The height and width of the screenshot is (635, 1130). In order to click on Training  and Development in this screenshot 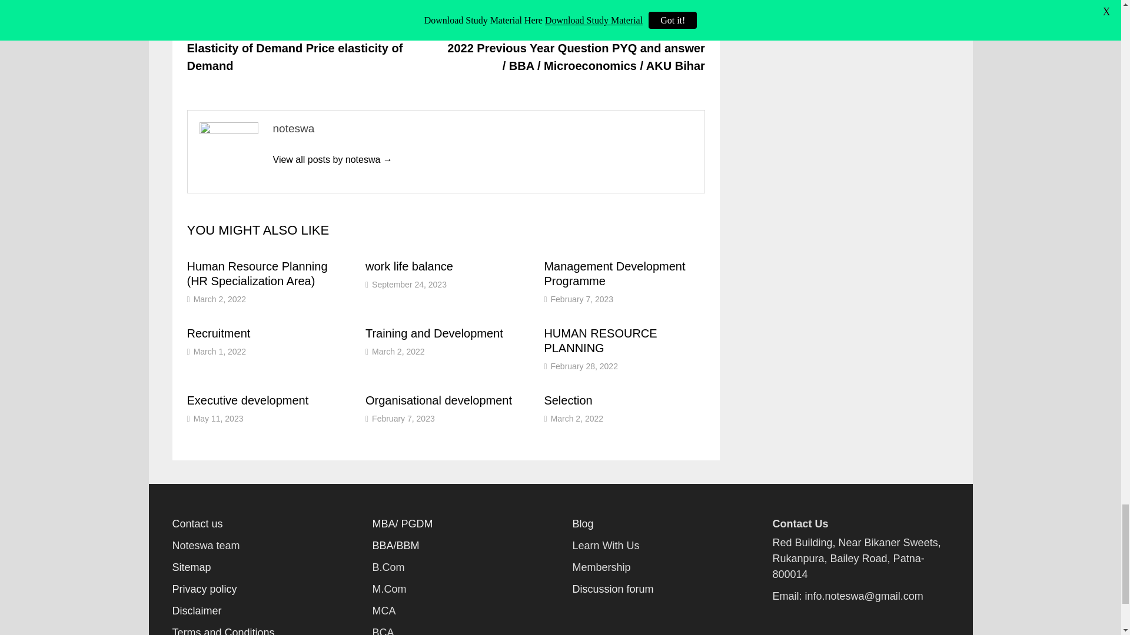, I will do `click(434, 333)`.